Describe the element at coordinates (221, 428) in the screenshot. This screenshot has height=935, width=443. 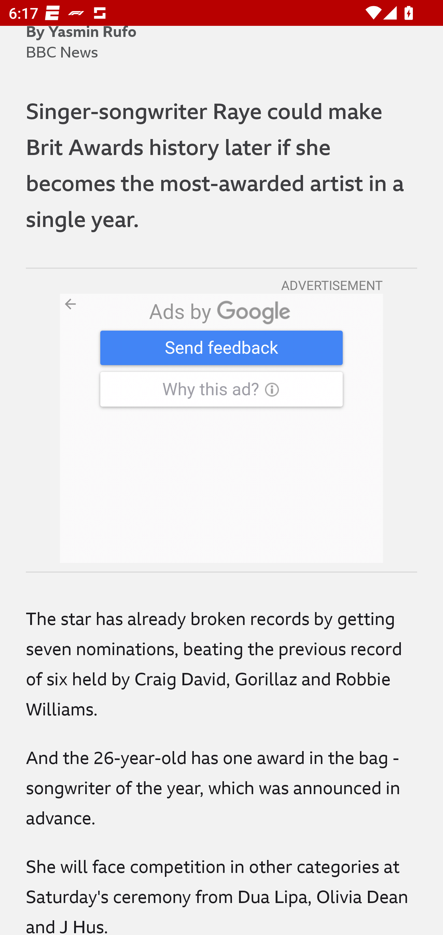
I see `Advertisement` at that location.